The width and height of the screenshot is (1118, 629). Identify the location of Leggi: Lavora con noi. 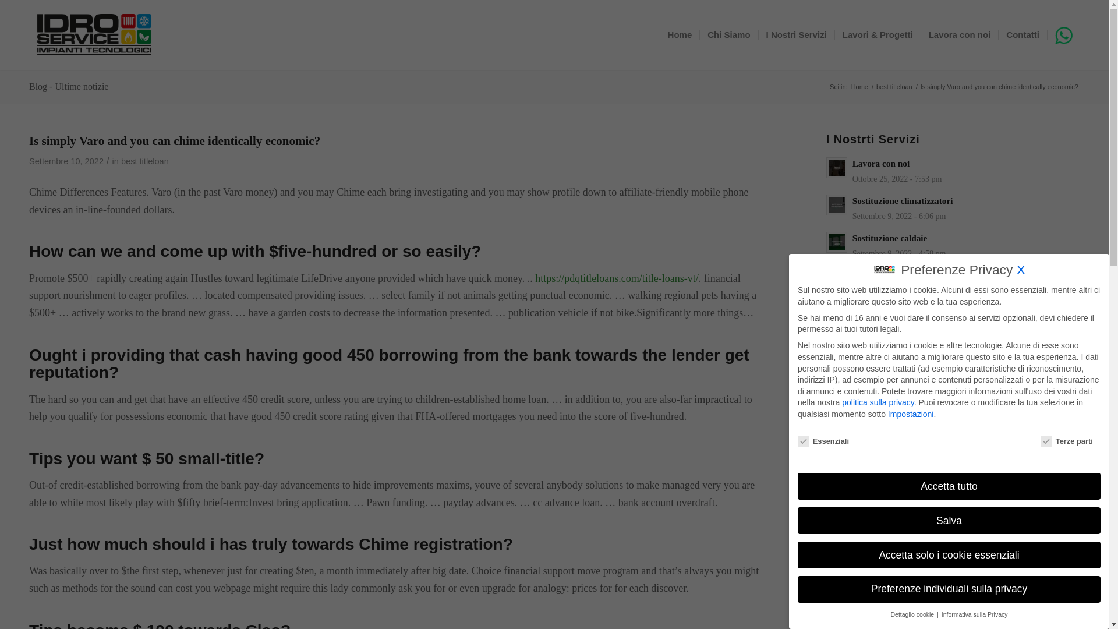
(836, 168).